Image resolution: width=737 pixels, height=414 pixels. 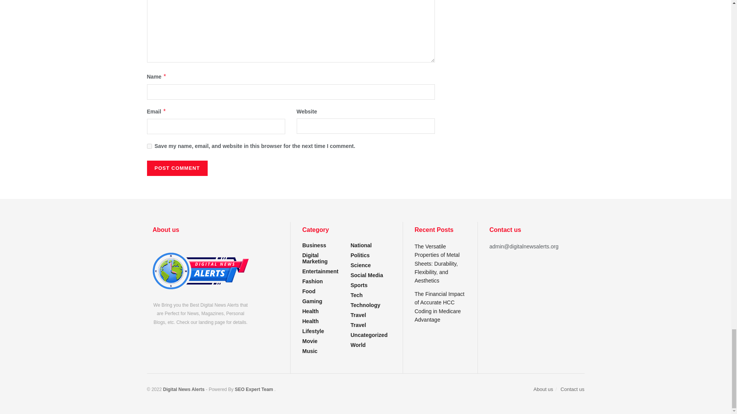 I want to click on yes, so click(x=149, y=146).